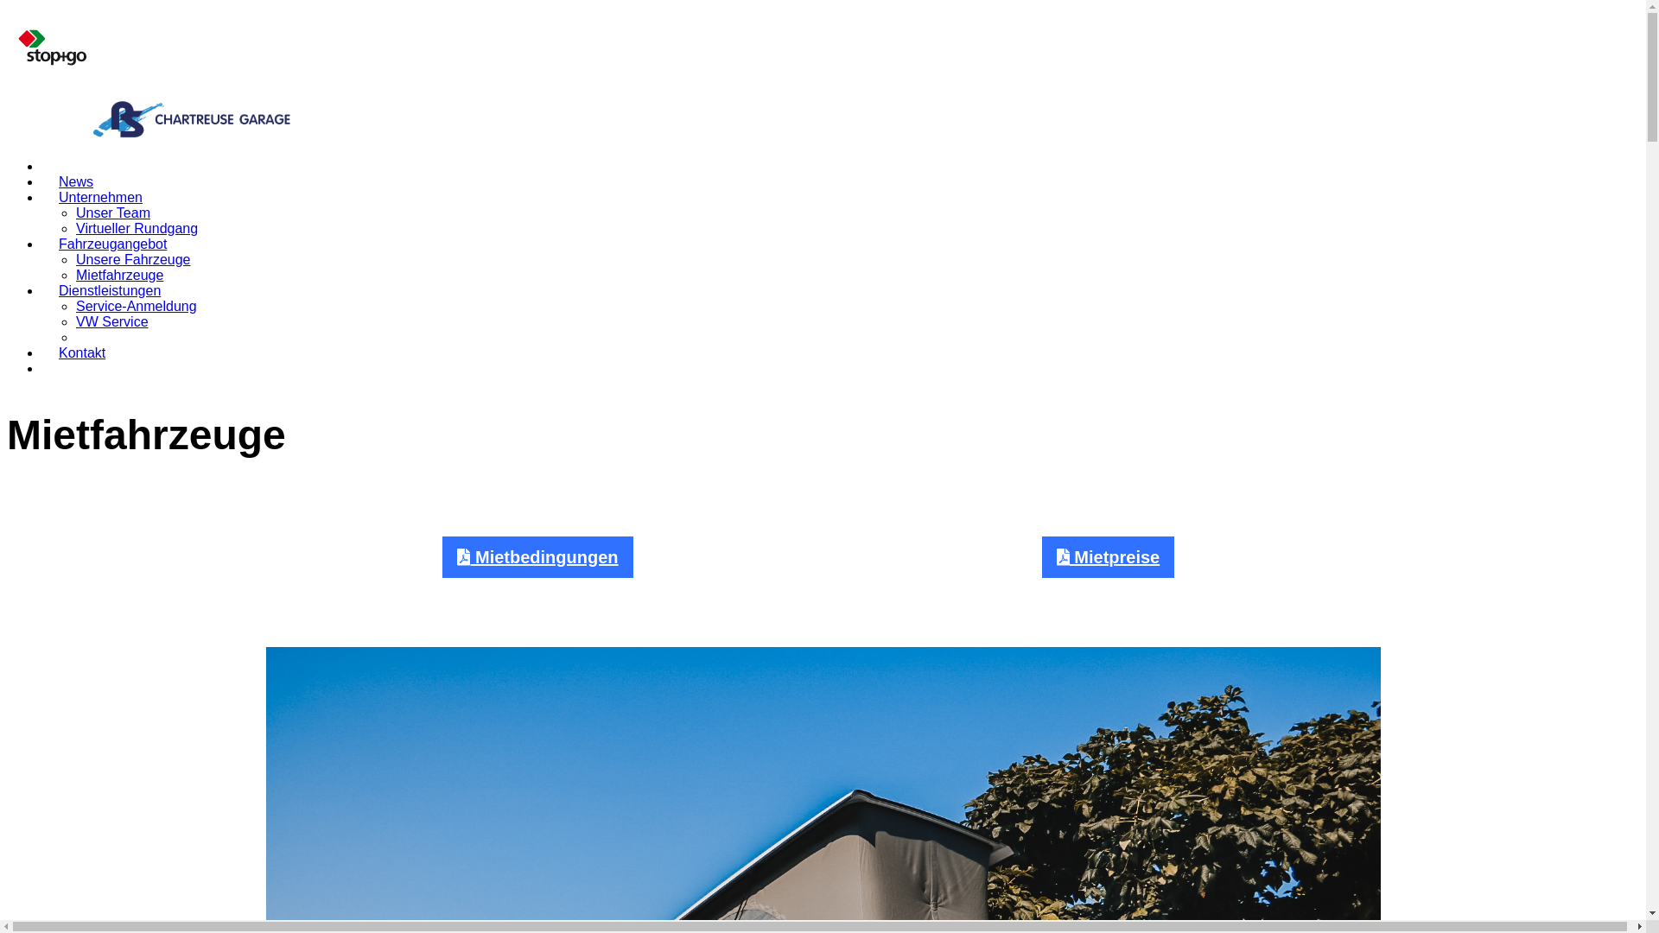 The width and height of the screenshot is (1659, 933). What do you see at coordinates (1108, 557) in the screenshot?
I see `Mietpreise` at bounding box center [1108, 557].